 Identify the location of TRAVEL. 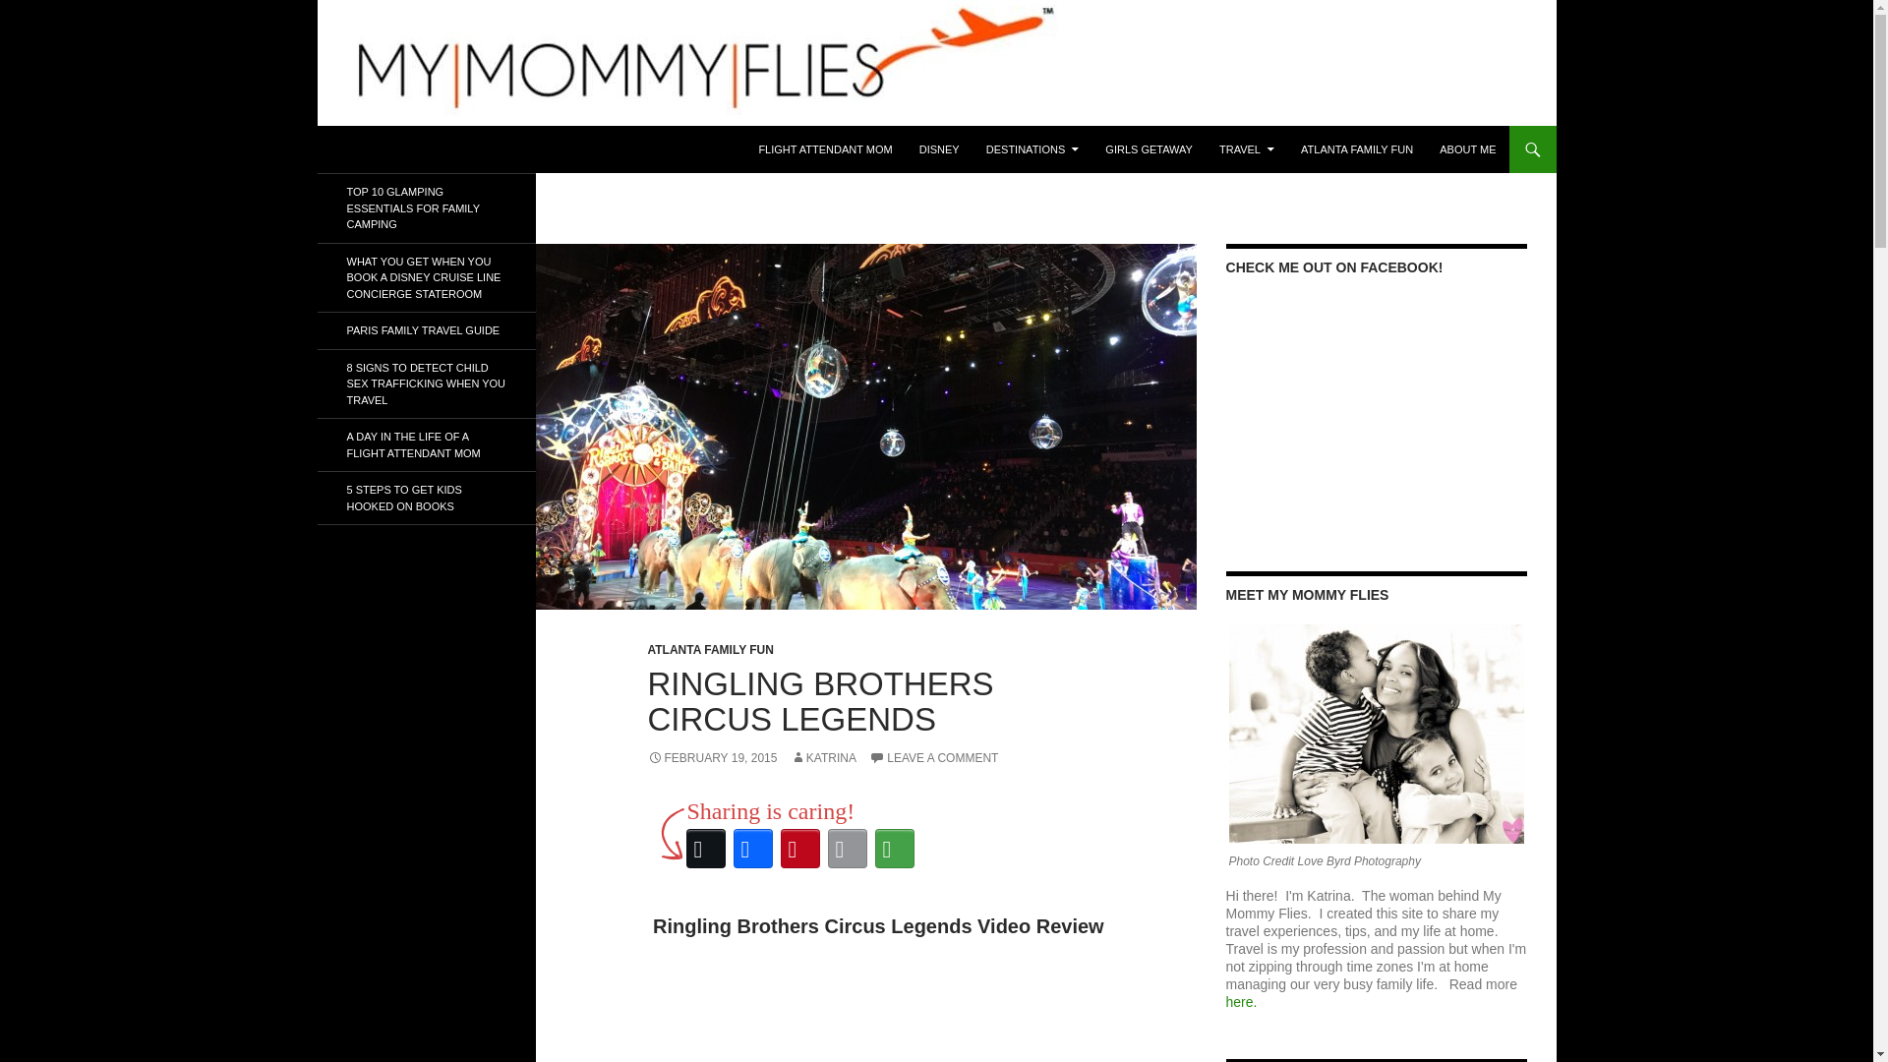
(1247, 149).